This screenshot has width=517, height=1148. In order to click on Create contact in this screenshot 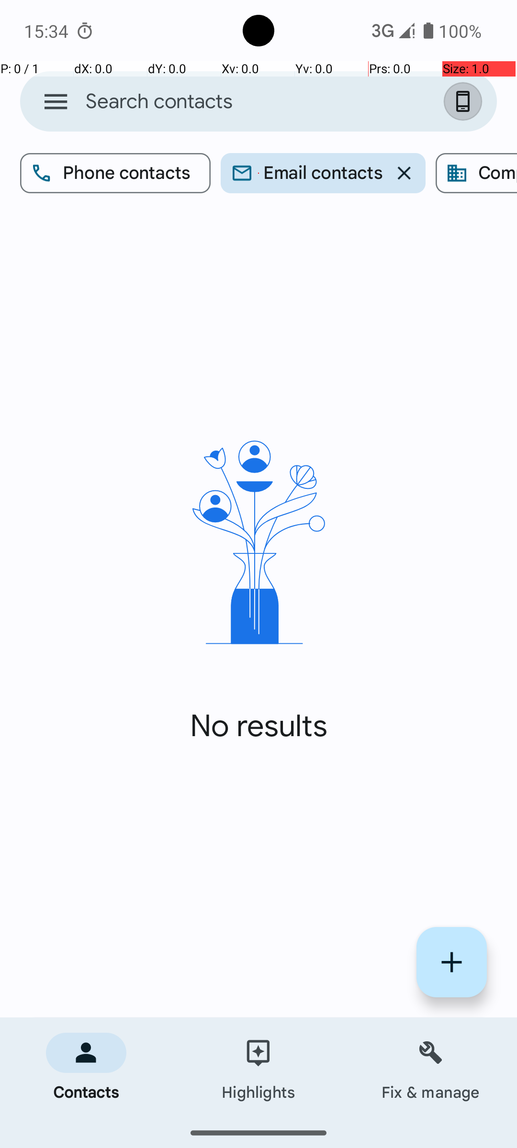, I will do `click(452, 962)`.